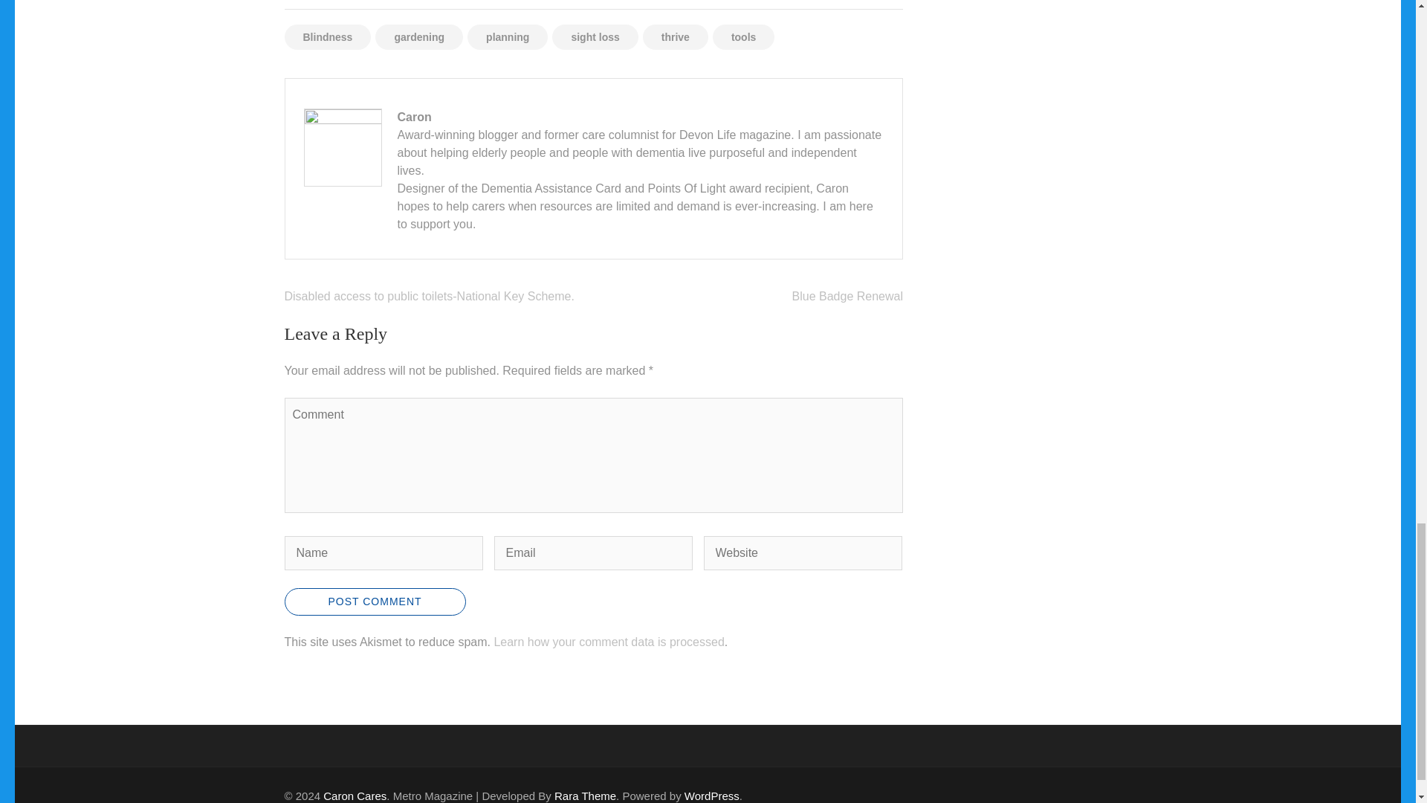 The image size is (1427, 803). What do you see at coordinates (508, 37) in the screenshot?
I see `planning` at bounding box center [508, 37].